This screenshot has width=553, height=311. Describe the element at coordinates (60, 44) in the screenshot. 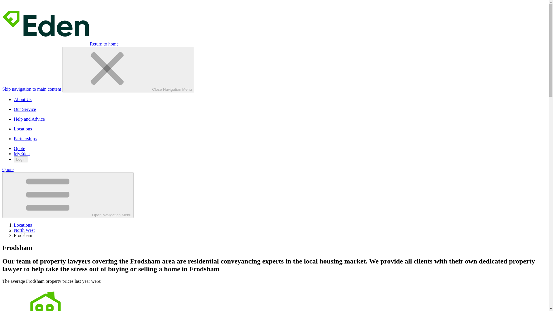

I see `Return to home` at that location.